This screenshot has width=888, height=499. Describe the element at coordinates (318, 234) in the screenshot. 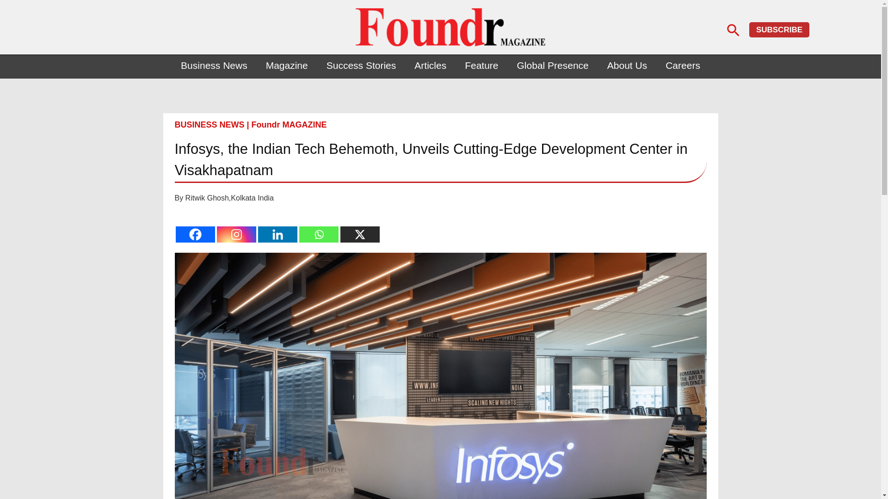

I see `Whatsapp` at that location.